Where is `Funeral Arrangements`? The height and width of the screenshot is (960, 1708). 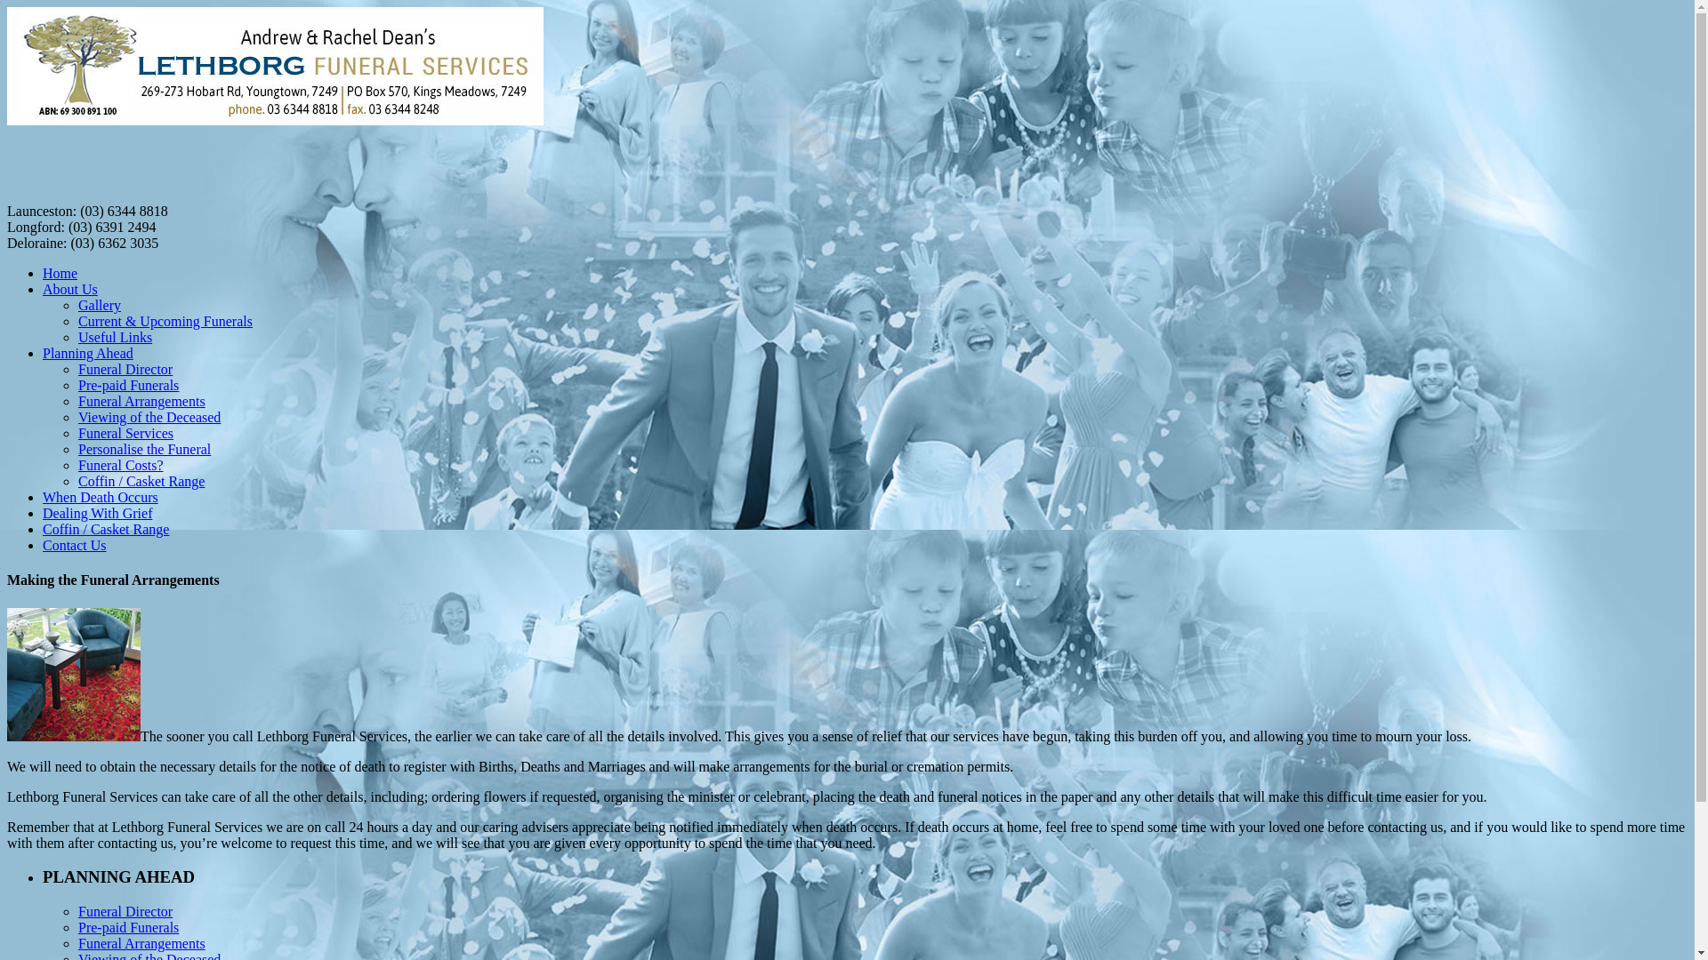 Funeral Arrangements is located at coordinates (142, 402).